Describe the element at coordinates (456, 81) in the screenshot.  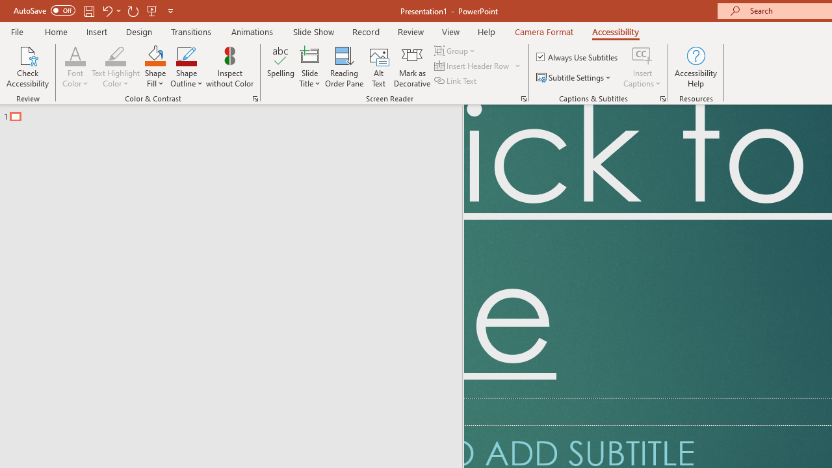
I see `Link Text` at that location.